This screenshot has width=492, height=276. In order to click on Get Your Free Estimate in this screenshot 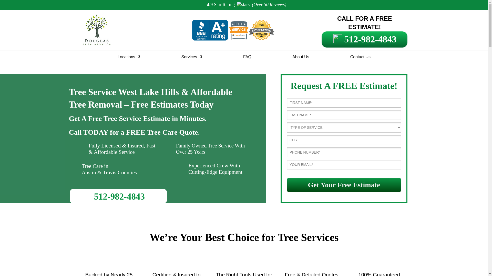, I will do `click(344, 185)`.